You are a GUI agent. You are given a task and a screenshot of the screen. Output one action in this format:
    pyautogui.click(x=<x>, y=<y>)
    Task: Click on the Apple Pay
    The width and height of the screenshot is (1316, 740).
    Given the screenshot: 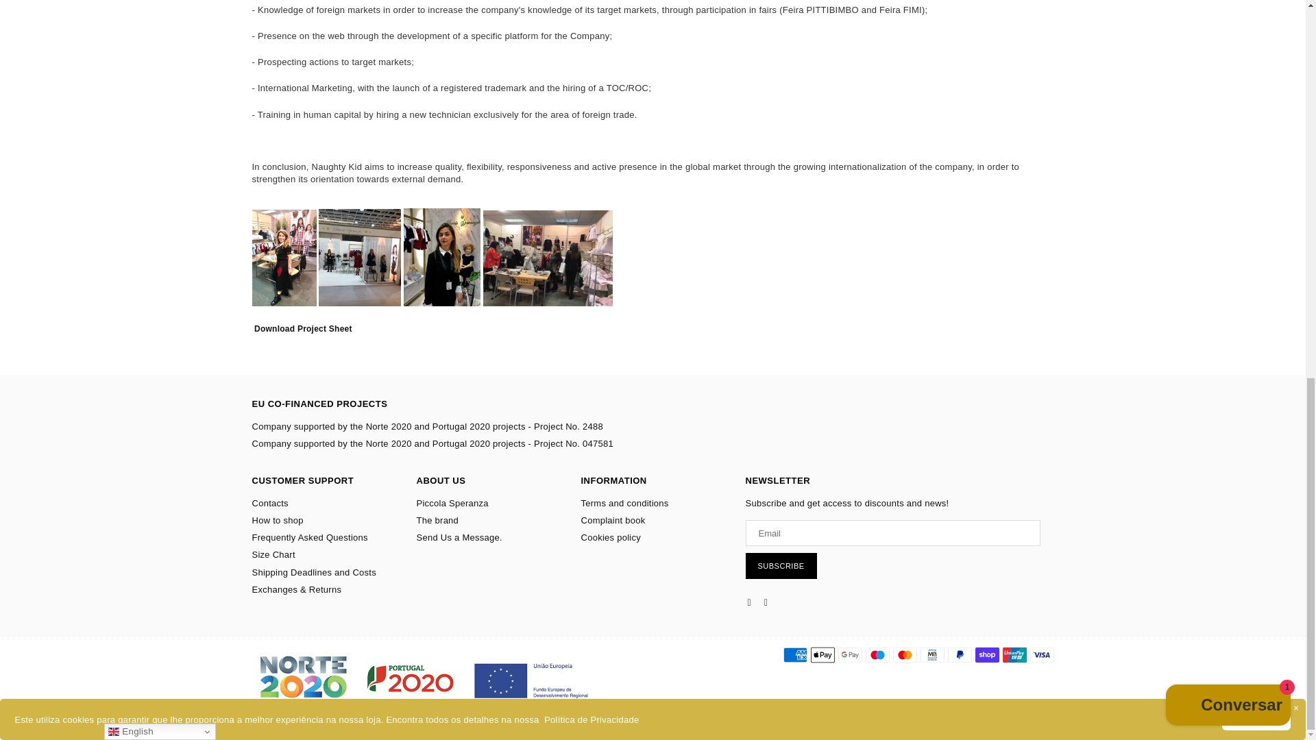 What is the action you would take?
    pyautogui.click(x=822, y=654)
    